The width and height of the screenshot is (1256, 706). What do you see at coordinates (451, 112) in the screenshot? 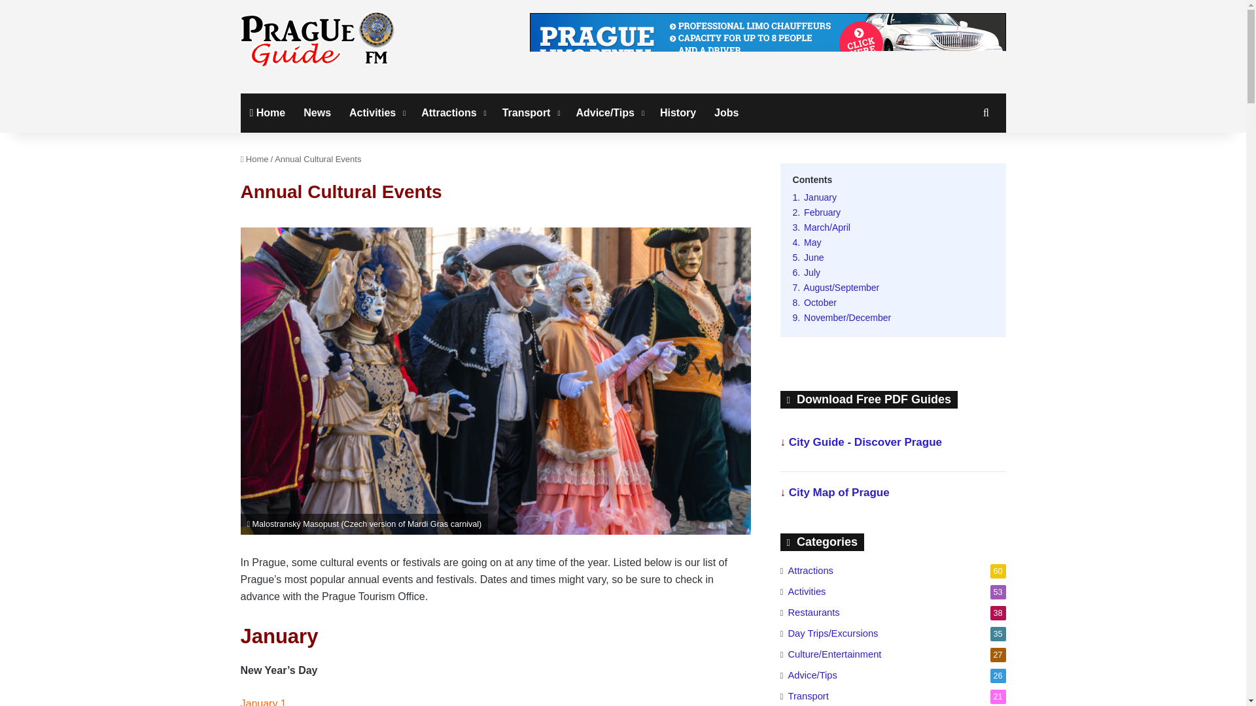
I see `Attractions` at bounding box center [451, 112].